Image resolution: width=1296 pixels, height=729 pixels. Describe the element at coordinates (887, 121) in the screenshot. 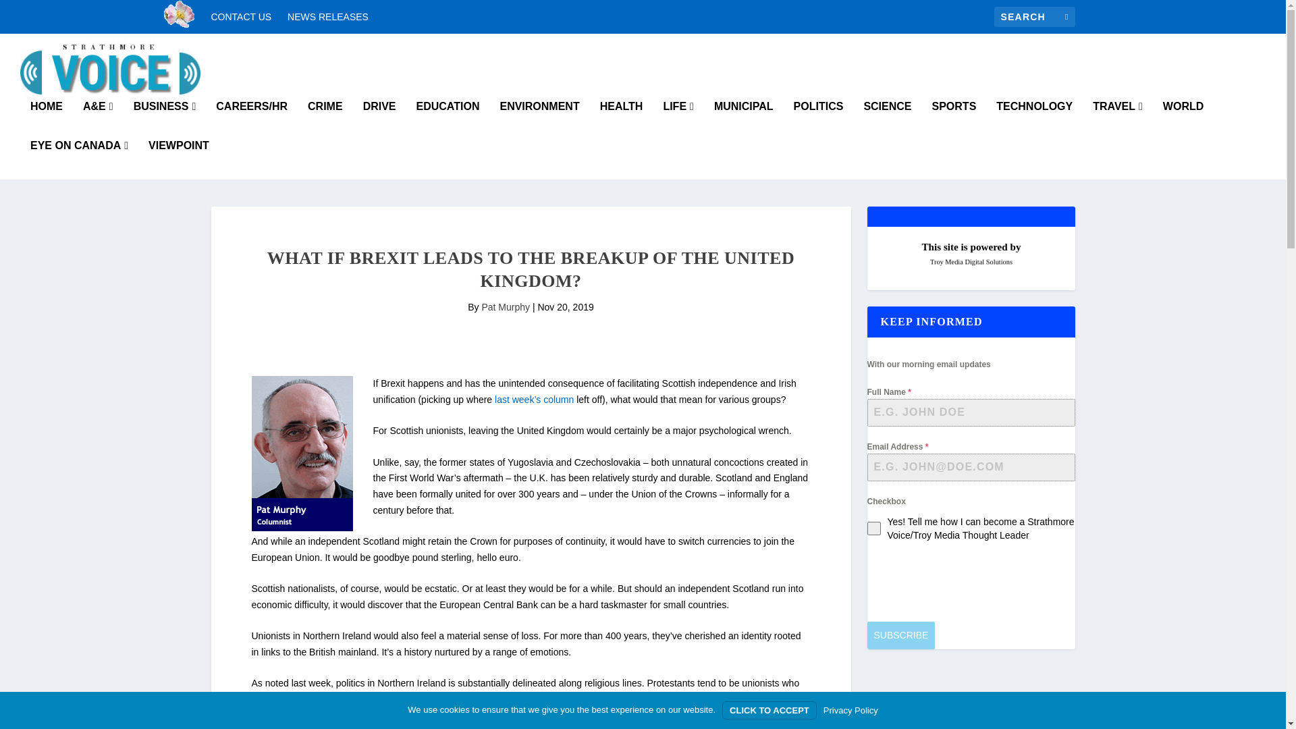

I see `SCIENCE` at that location.